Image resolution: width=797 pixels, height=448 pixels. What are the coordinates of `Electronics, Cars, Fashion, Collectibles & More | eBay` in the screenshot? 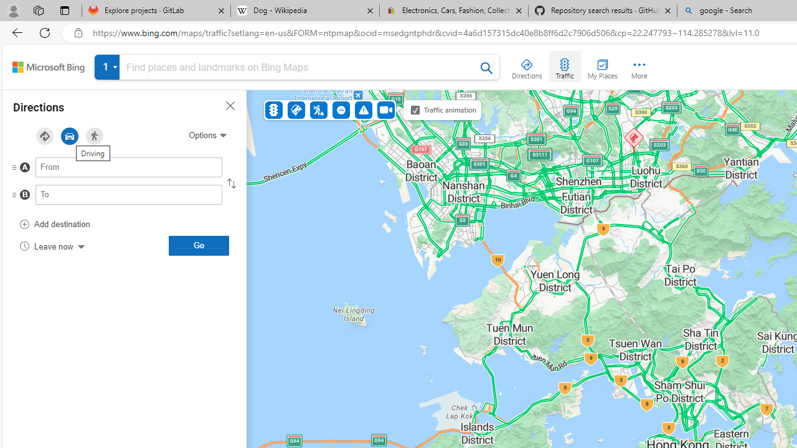 It's located at (454, 11).